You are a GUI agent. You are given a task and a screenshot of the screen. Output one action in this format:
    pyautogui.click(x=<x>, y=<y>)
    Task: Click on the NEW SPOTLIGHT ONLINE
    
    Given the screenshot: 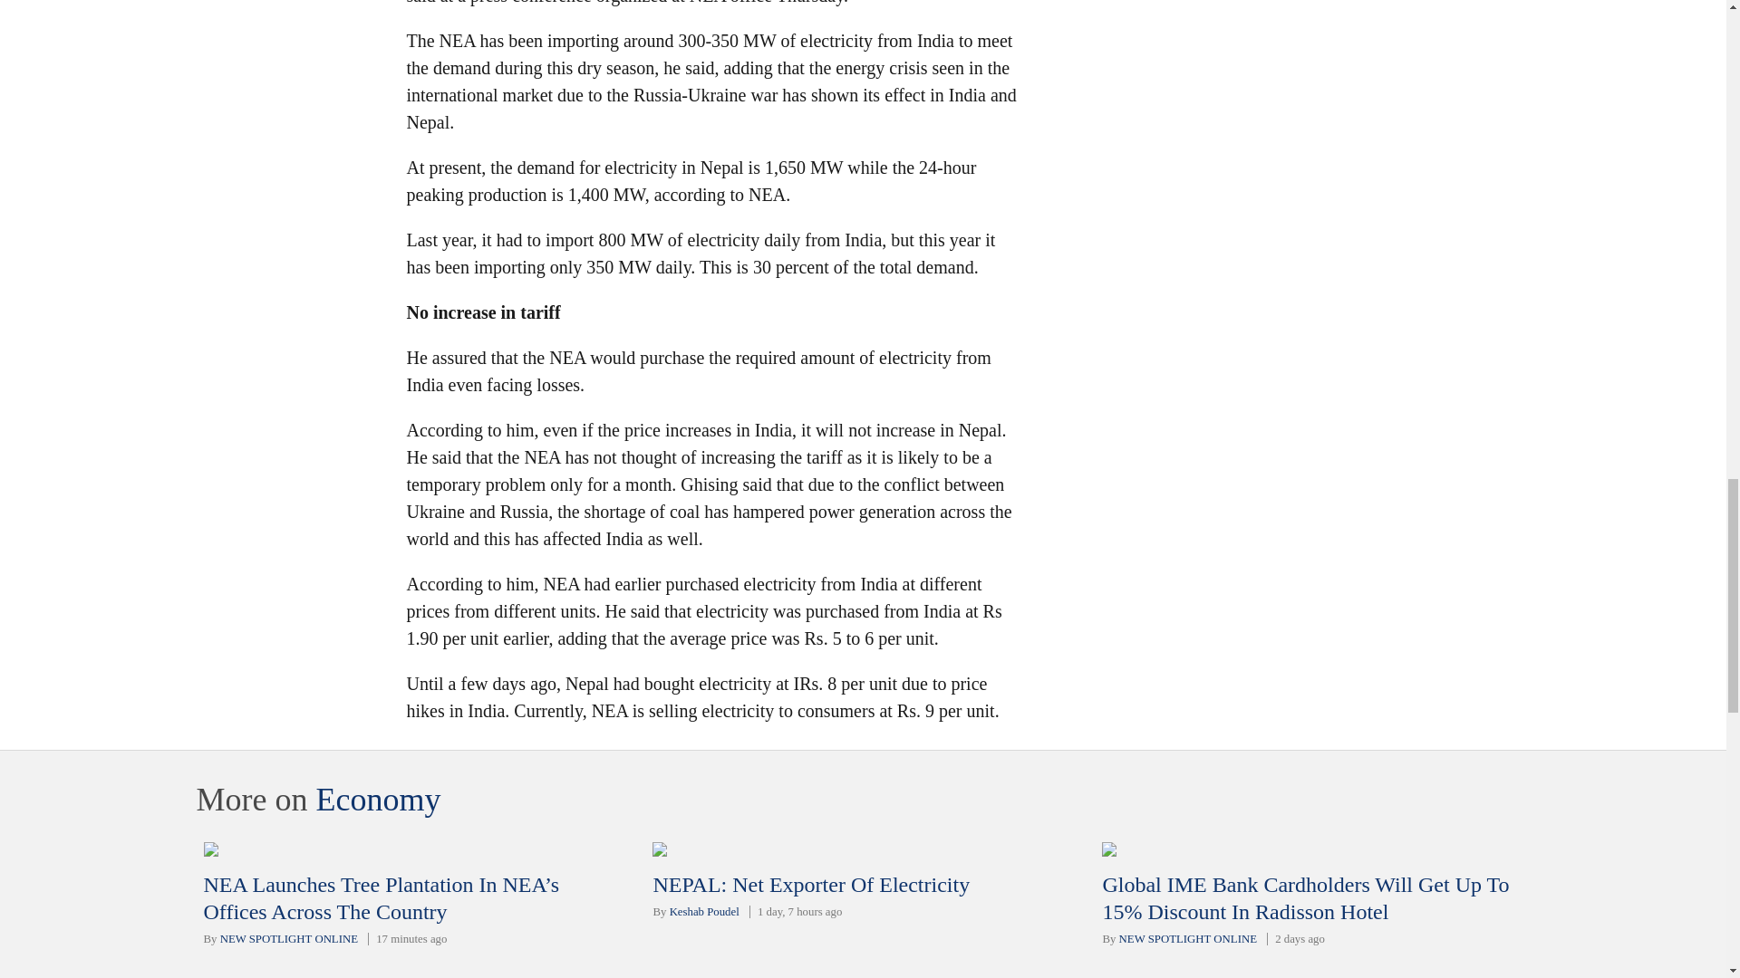 What is the action you would take?
    pyautogui.click(x=1187, y=939)
    